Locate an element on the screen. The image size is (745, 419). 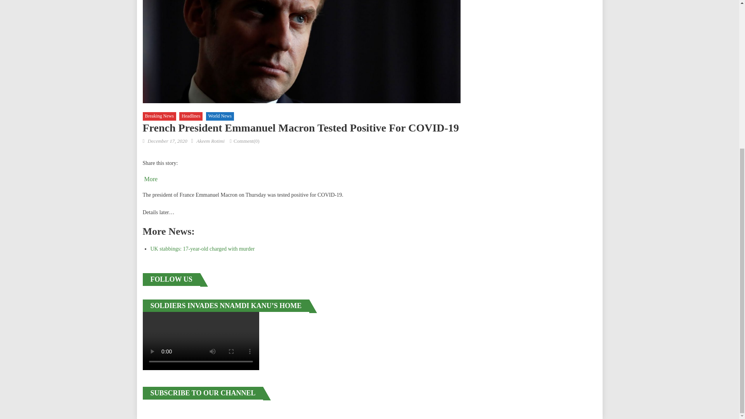
Breaking News is located at coordinates (159, 116).